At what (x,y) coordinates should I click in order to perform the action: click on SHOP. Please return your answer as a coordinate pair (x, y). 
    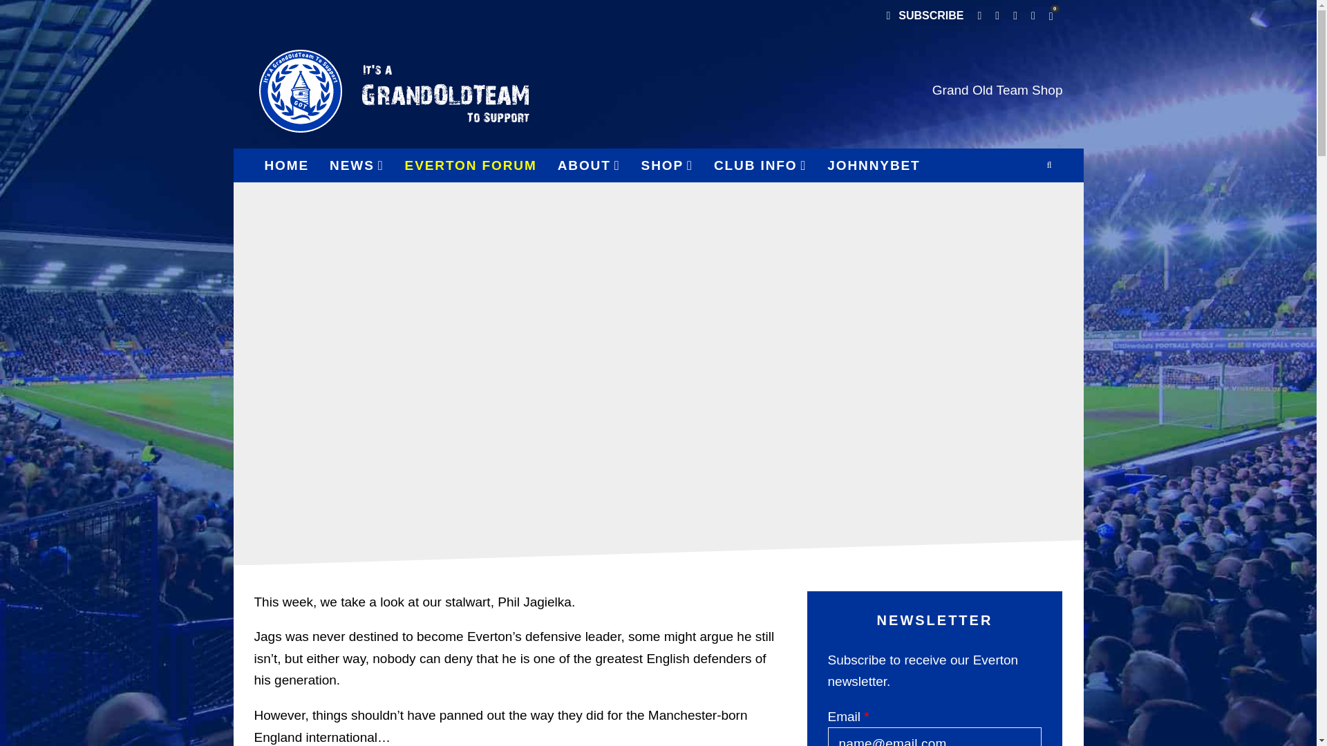
    Looking at the image, I should click on (667, 165).